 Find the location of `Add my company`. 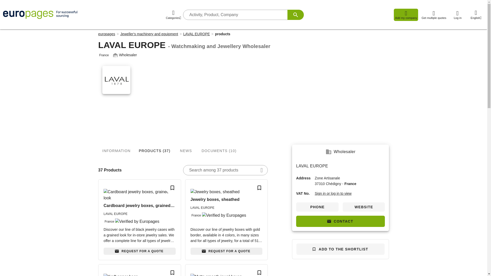

Add my company is located at coordinates (406, 15).